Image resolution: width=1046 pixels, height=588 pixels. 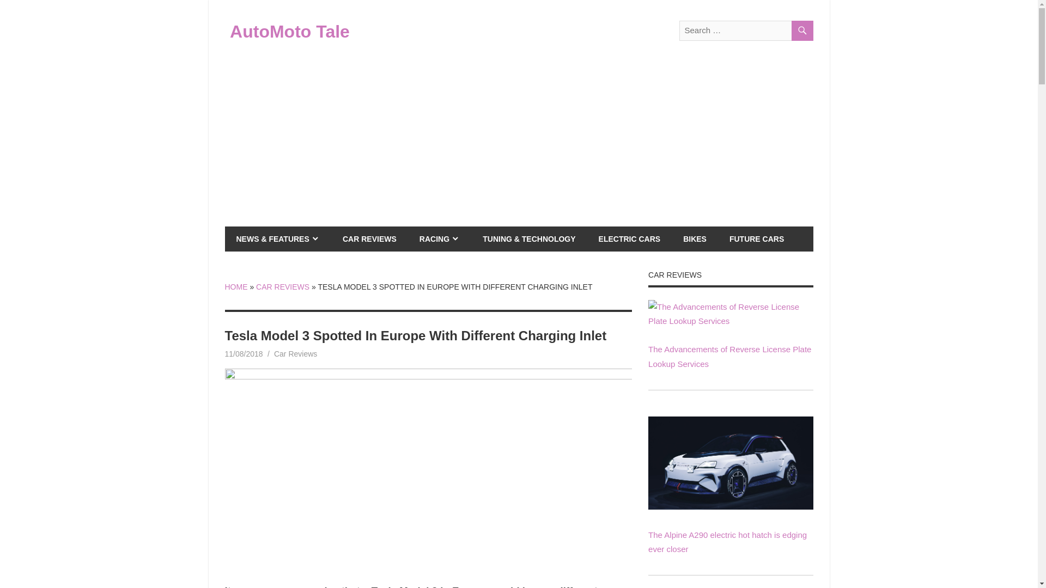 I want to click on Car Reviews, so click(x=295, y=353).